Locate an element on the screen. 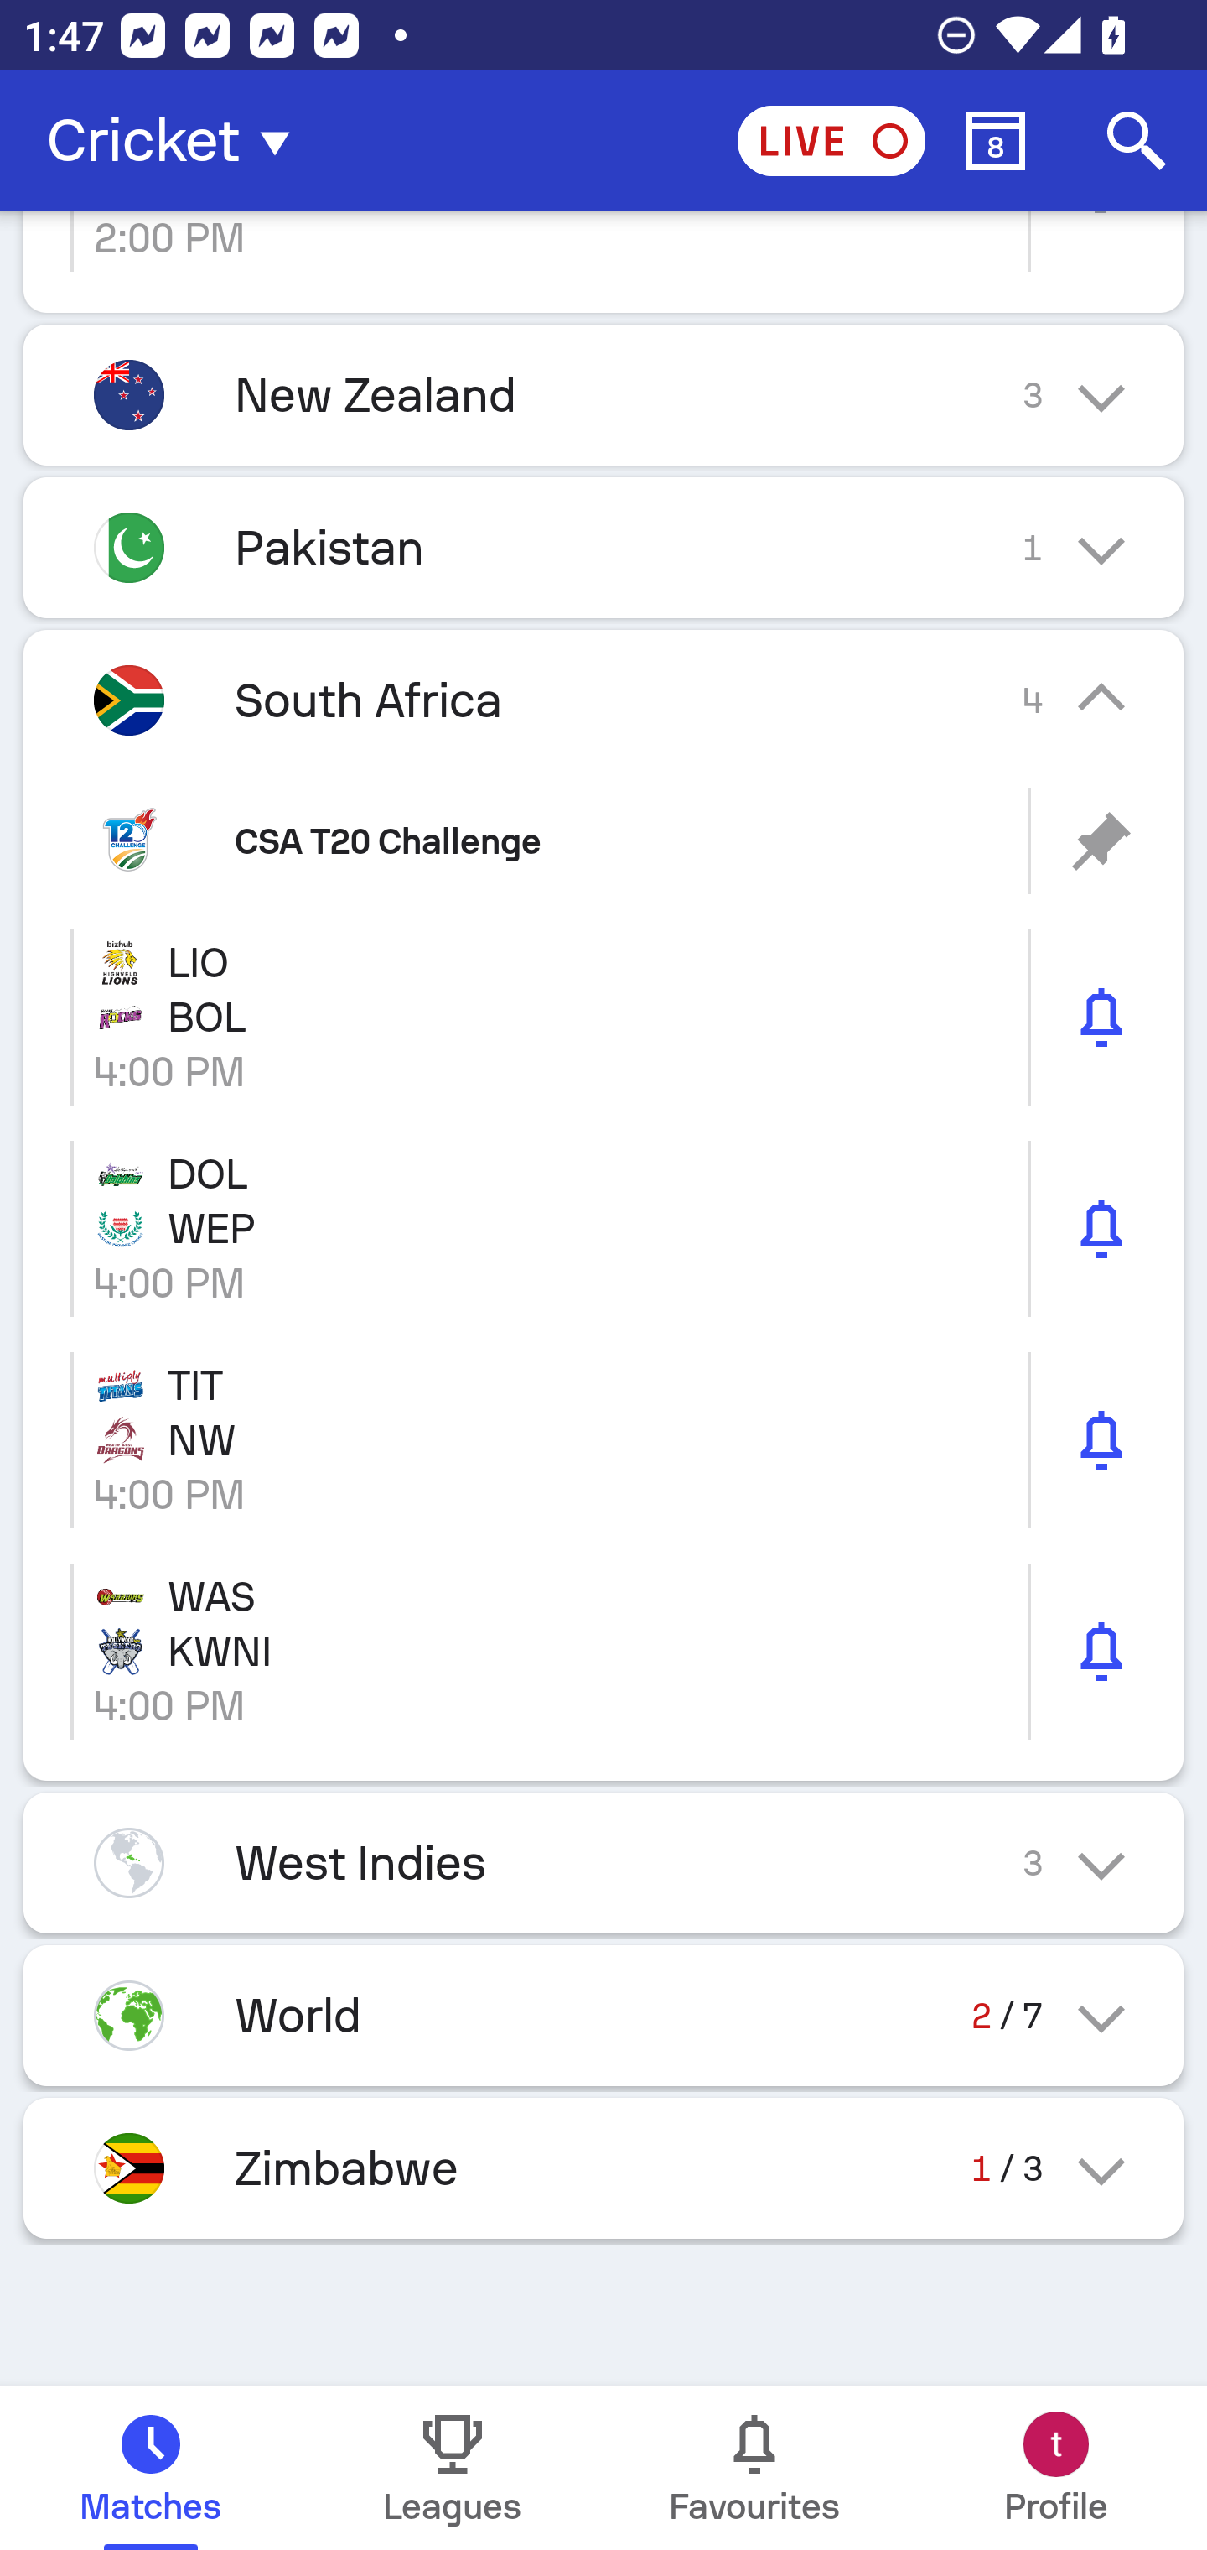  TIT NW 4:00 PM is located at coordinates (603, 1439).